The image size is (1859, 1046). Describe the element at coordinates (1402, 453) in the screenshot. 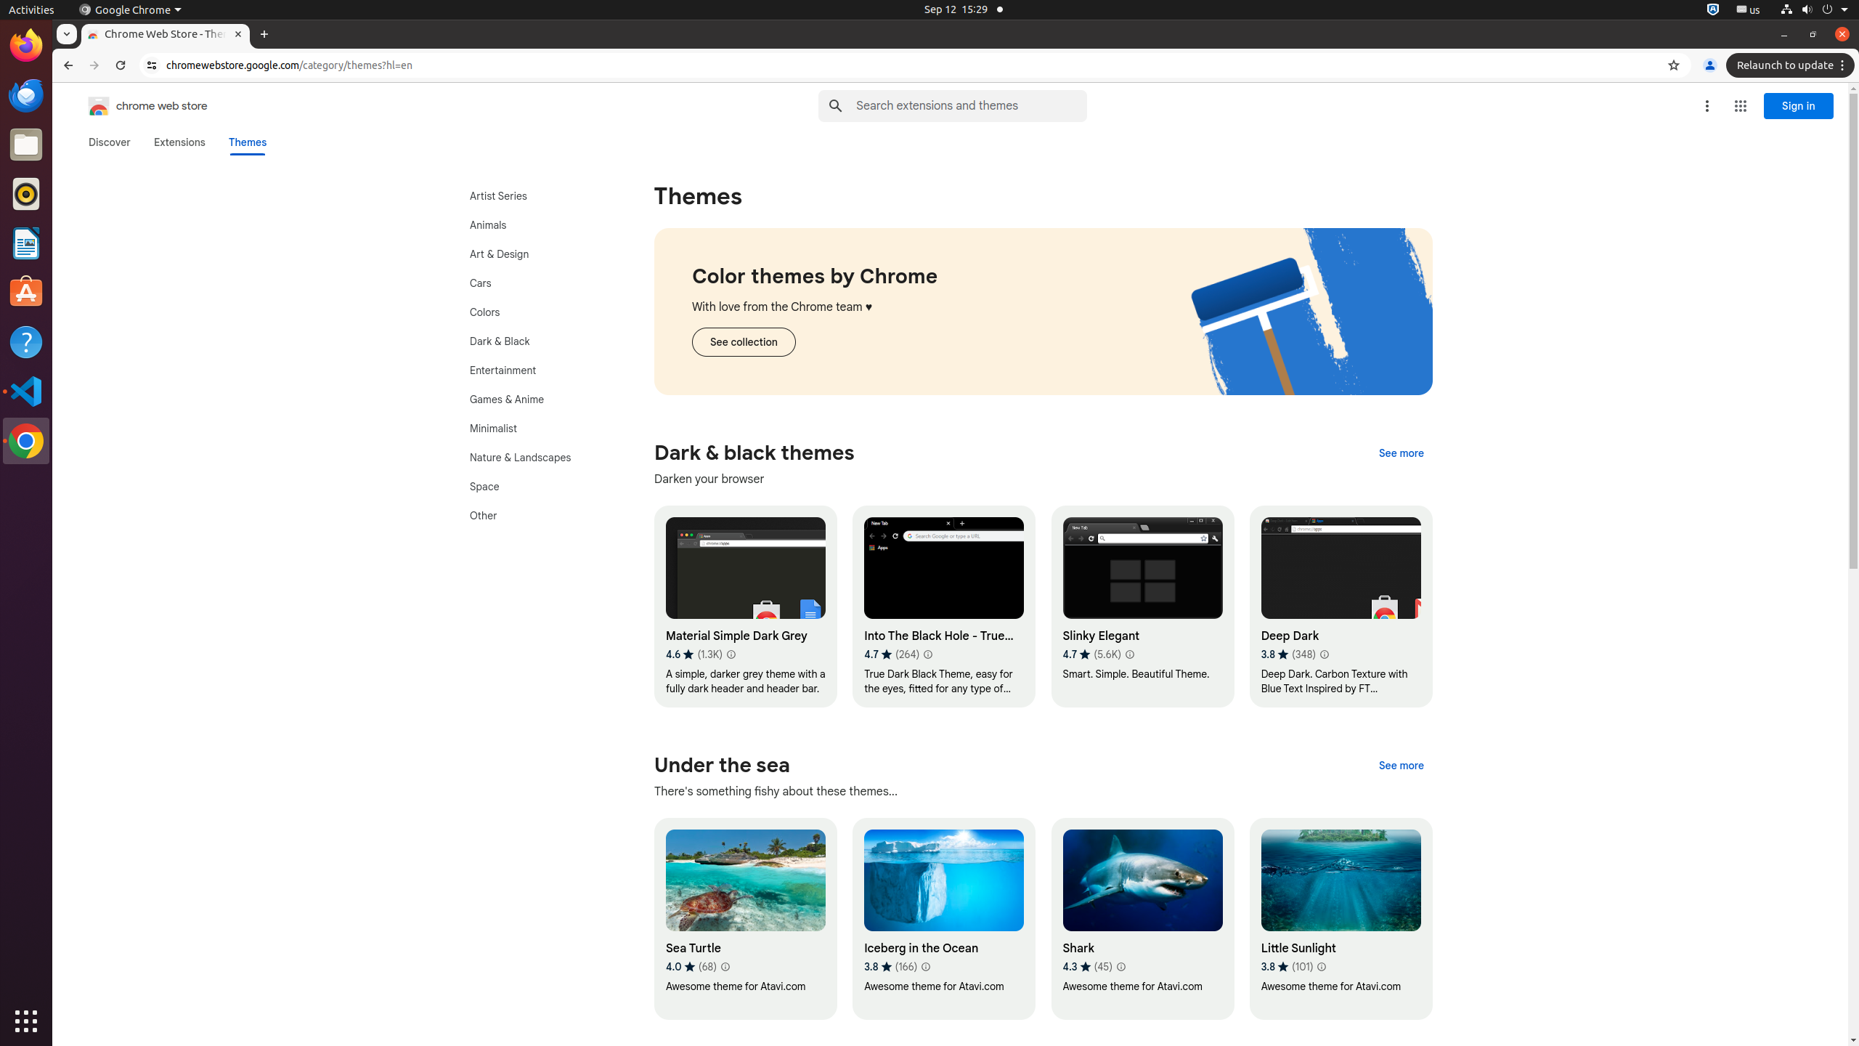

I see `See more of the "Dark & black themes" collection` at that location.